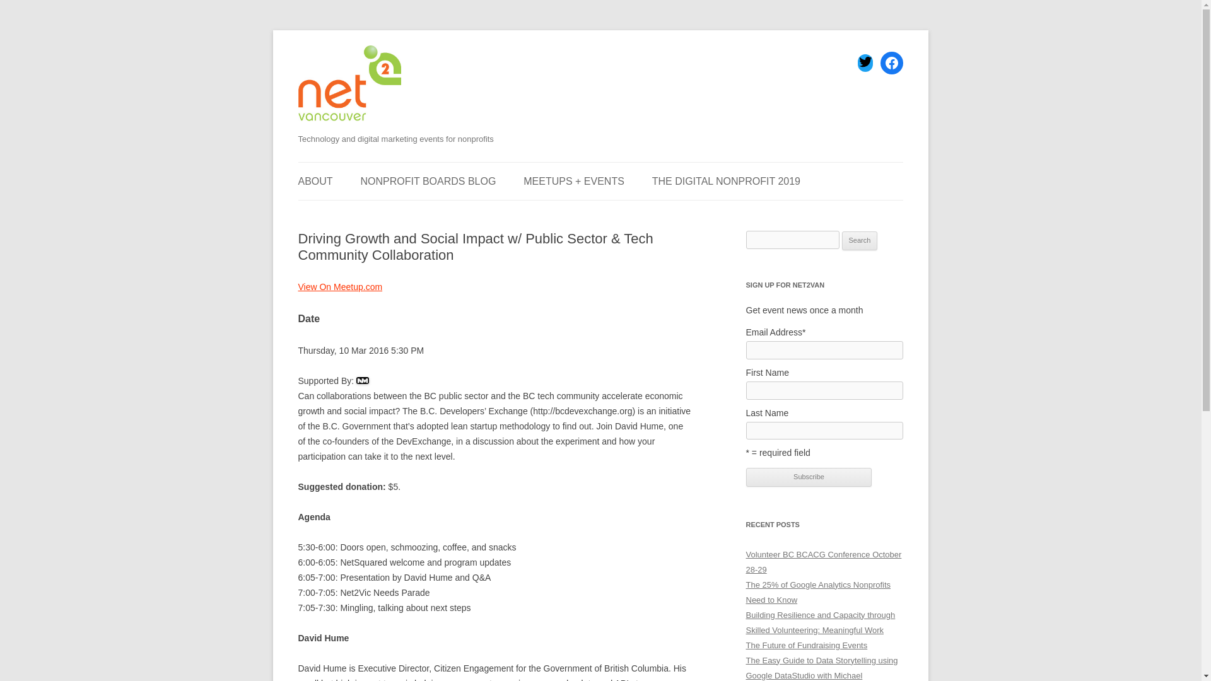 The image size is (1211, 681). Describe the element at coordinates (727, 182) in the screenshot. I see `THE DIGITAL NONPROFIT 2019` at that location.